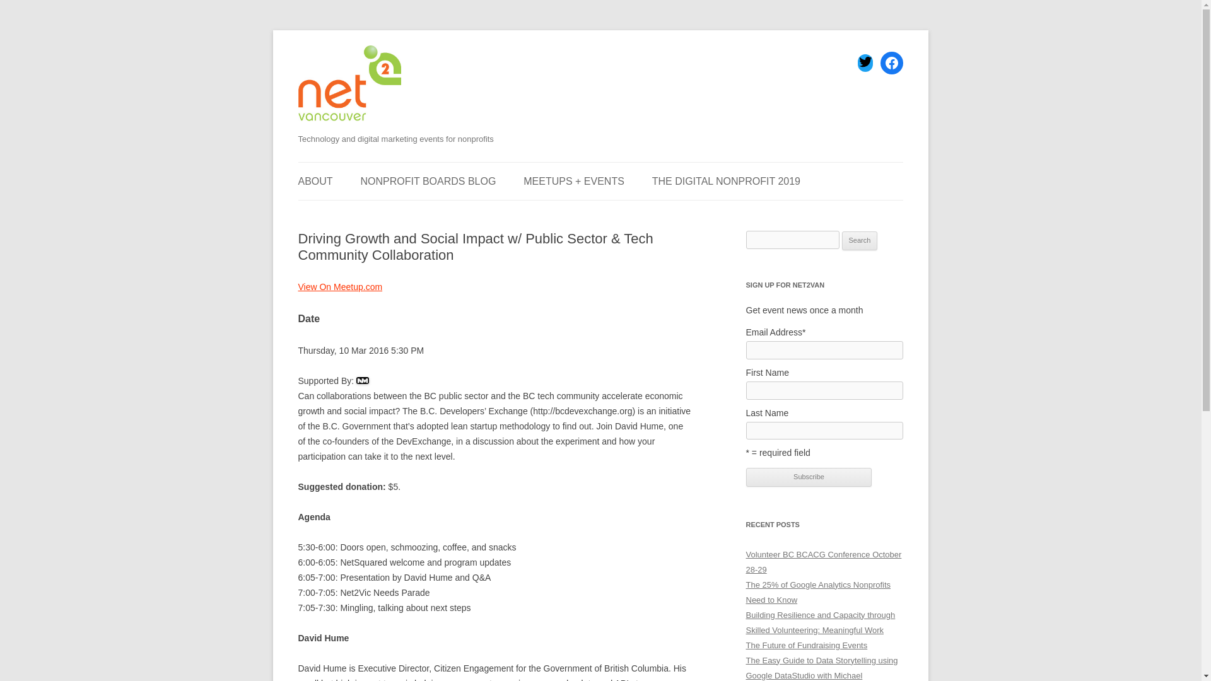 The image size is (1211, 681). Describe the element at coordinates (727, 182) in the screenshot. I see `THE DIGITAL NONPROFIT 2019` at that location.